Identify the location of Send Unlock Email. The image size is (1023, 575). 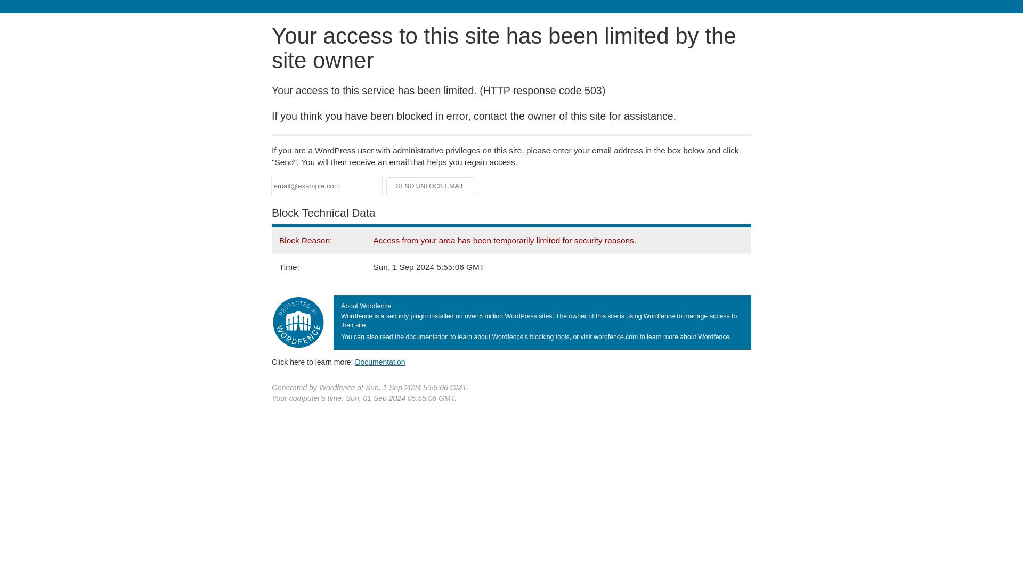
(431, 186).